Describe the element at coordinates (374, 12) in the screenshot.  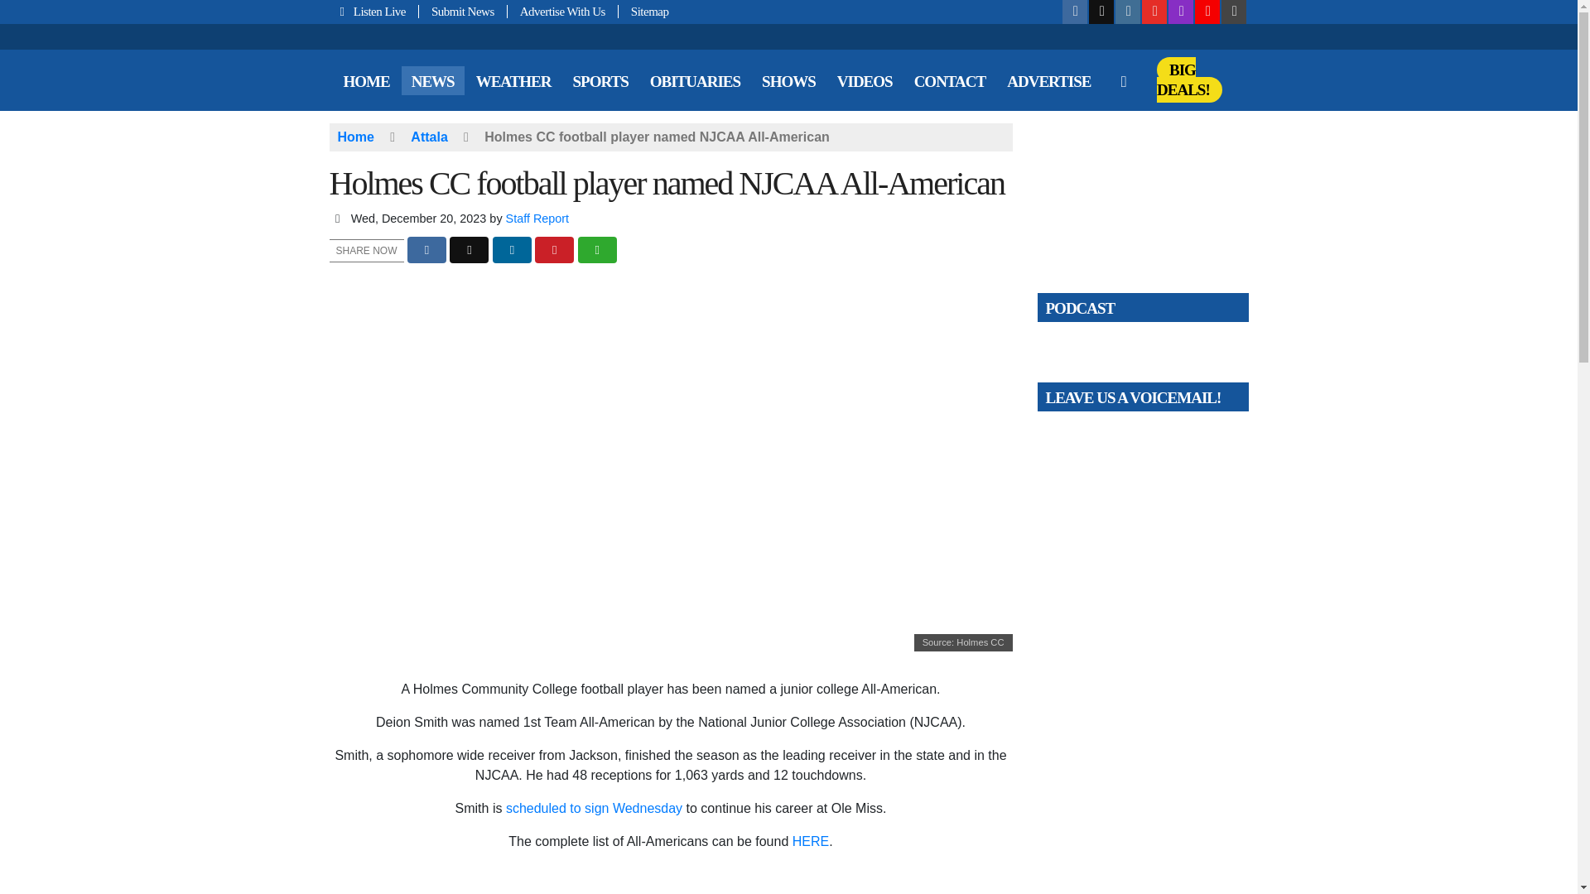
I see `Listen Live` at that location.